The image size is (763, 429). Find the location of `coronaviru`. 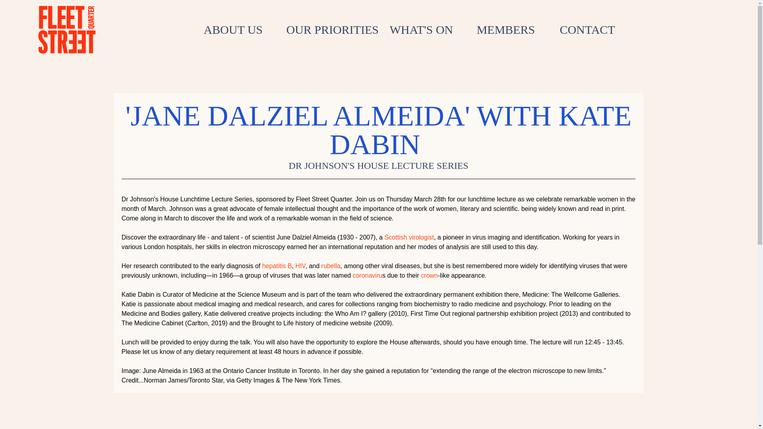

coronaviru is located at coordinates (367, 275).